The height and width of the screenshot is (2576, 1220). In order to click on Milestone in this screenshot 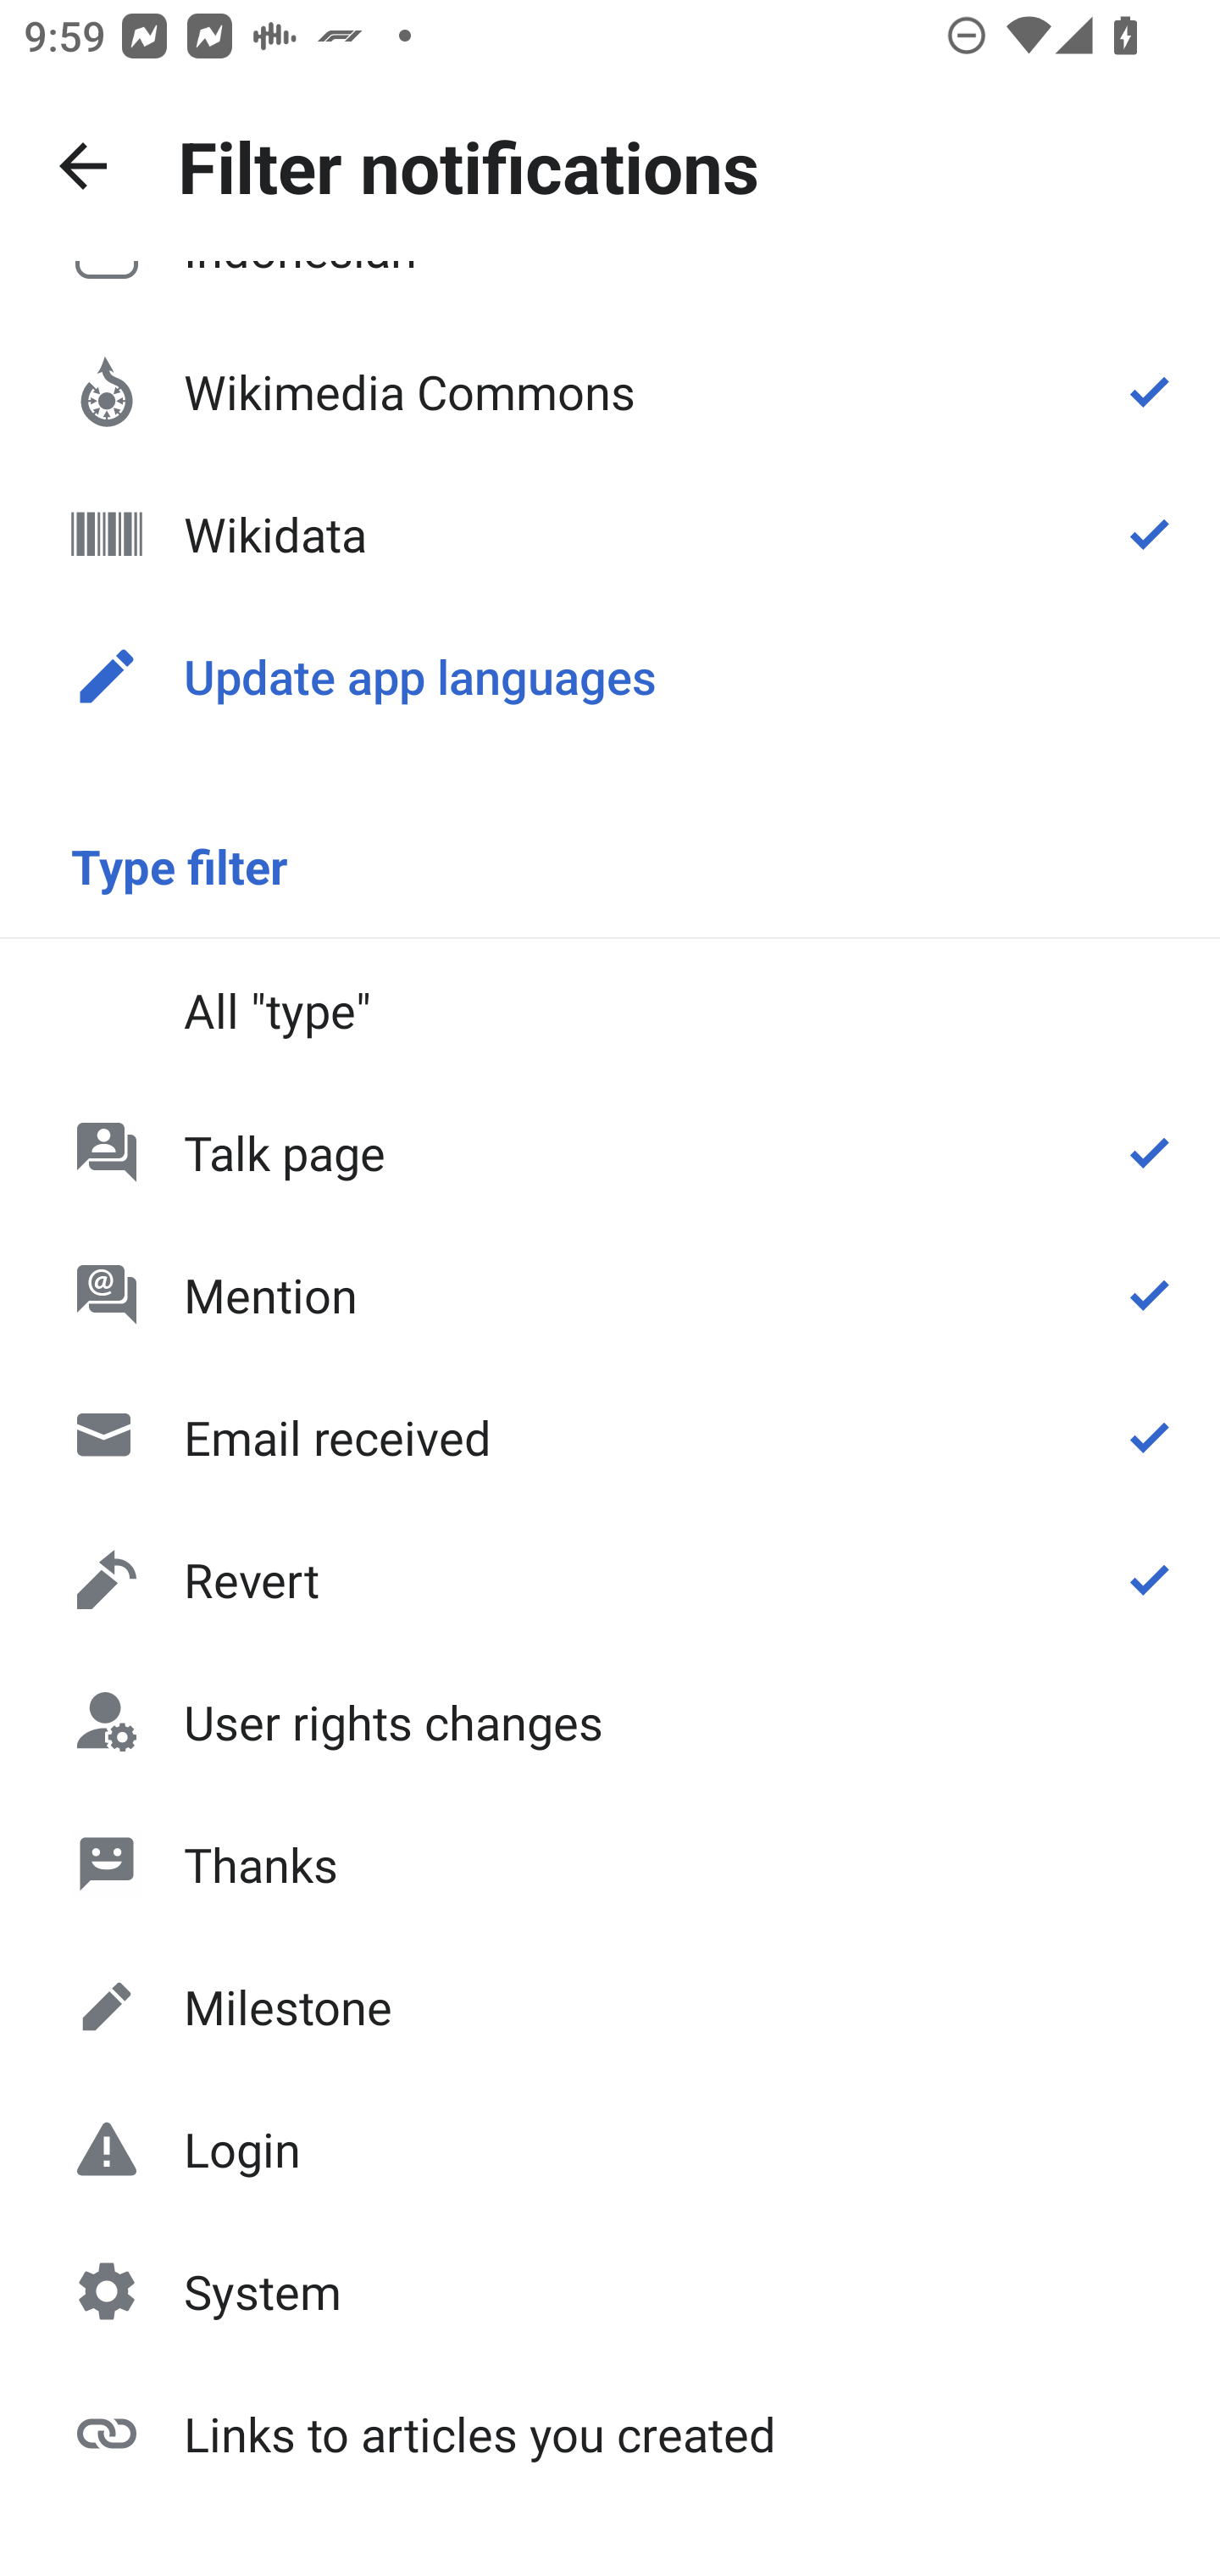, I will do `click(610, 2007)`.